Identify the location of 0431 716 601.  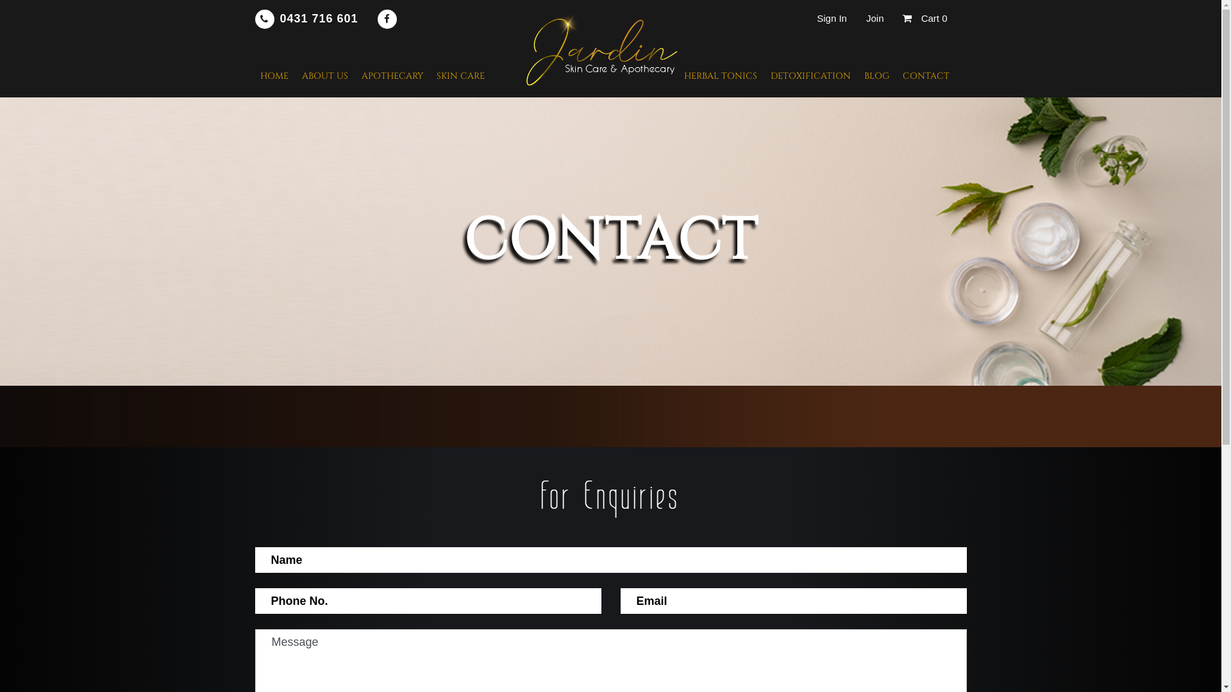
(306, 18).